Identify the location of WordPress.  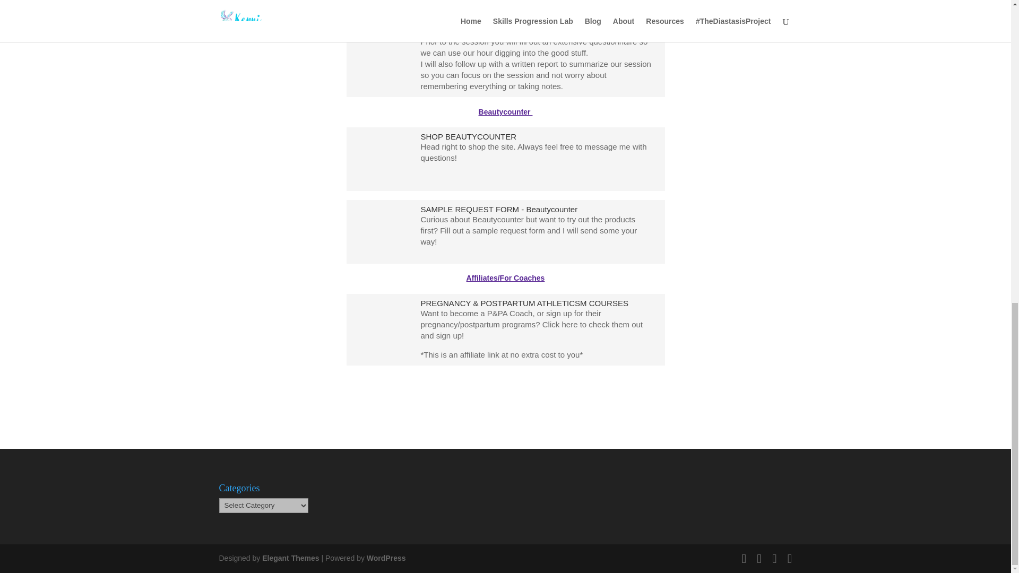
(386, 558).